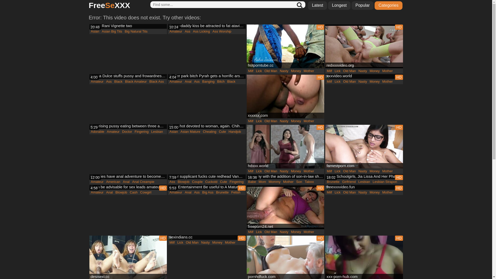 This screenshot has height=279, width=496. Describe the element at coordinates (113, 182) in the screenshot. I see `American` at that location.